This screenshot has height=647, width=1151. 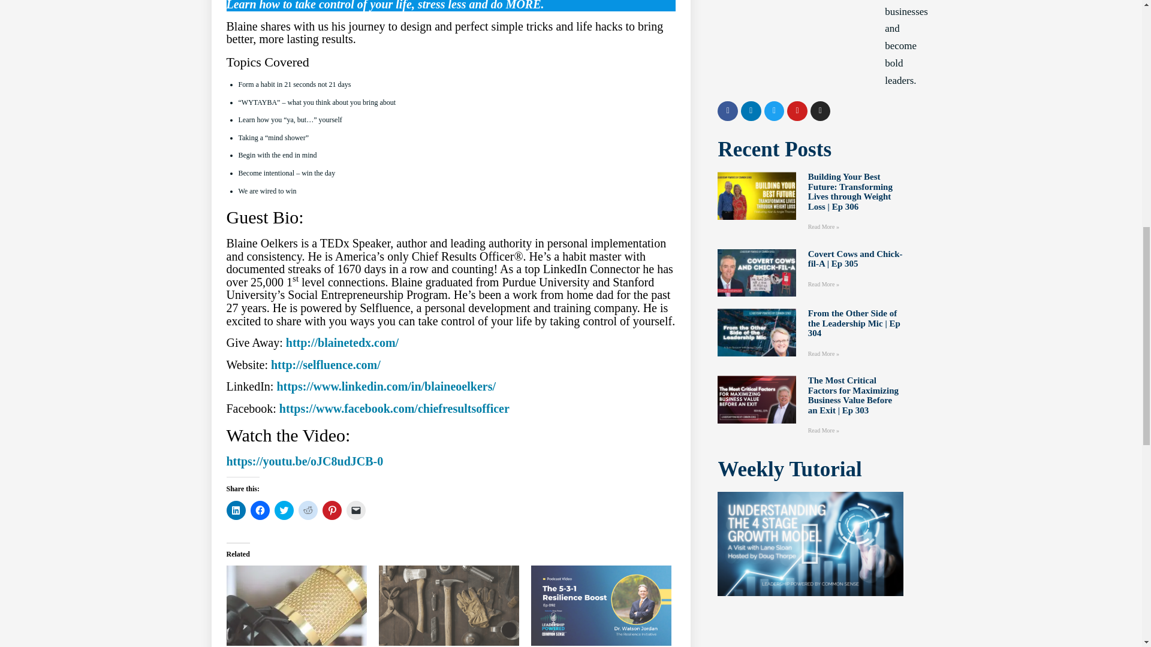 I want to click on Click to share on LinkedIn, so click(x=236, y=510).